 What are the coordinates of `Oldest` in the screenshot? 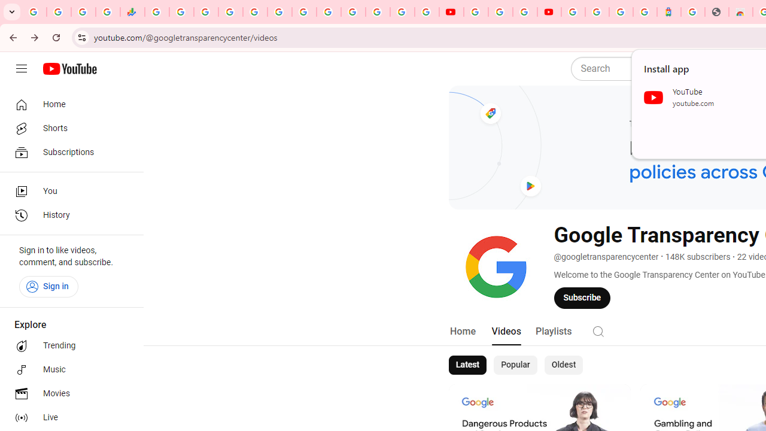 It's located at (563, 365).